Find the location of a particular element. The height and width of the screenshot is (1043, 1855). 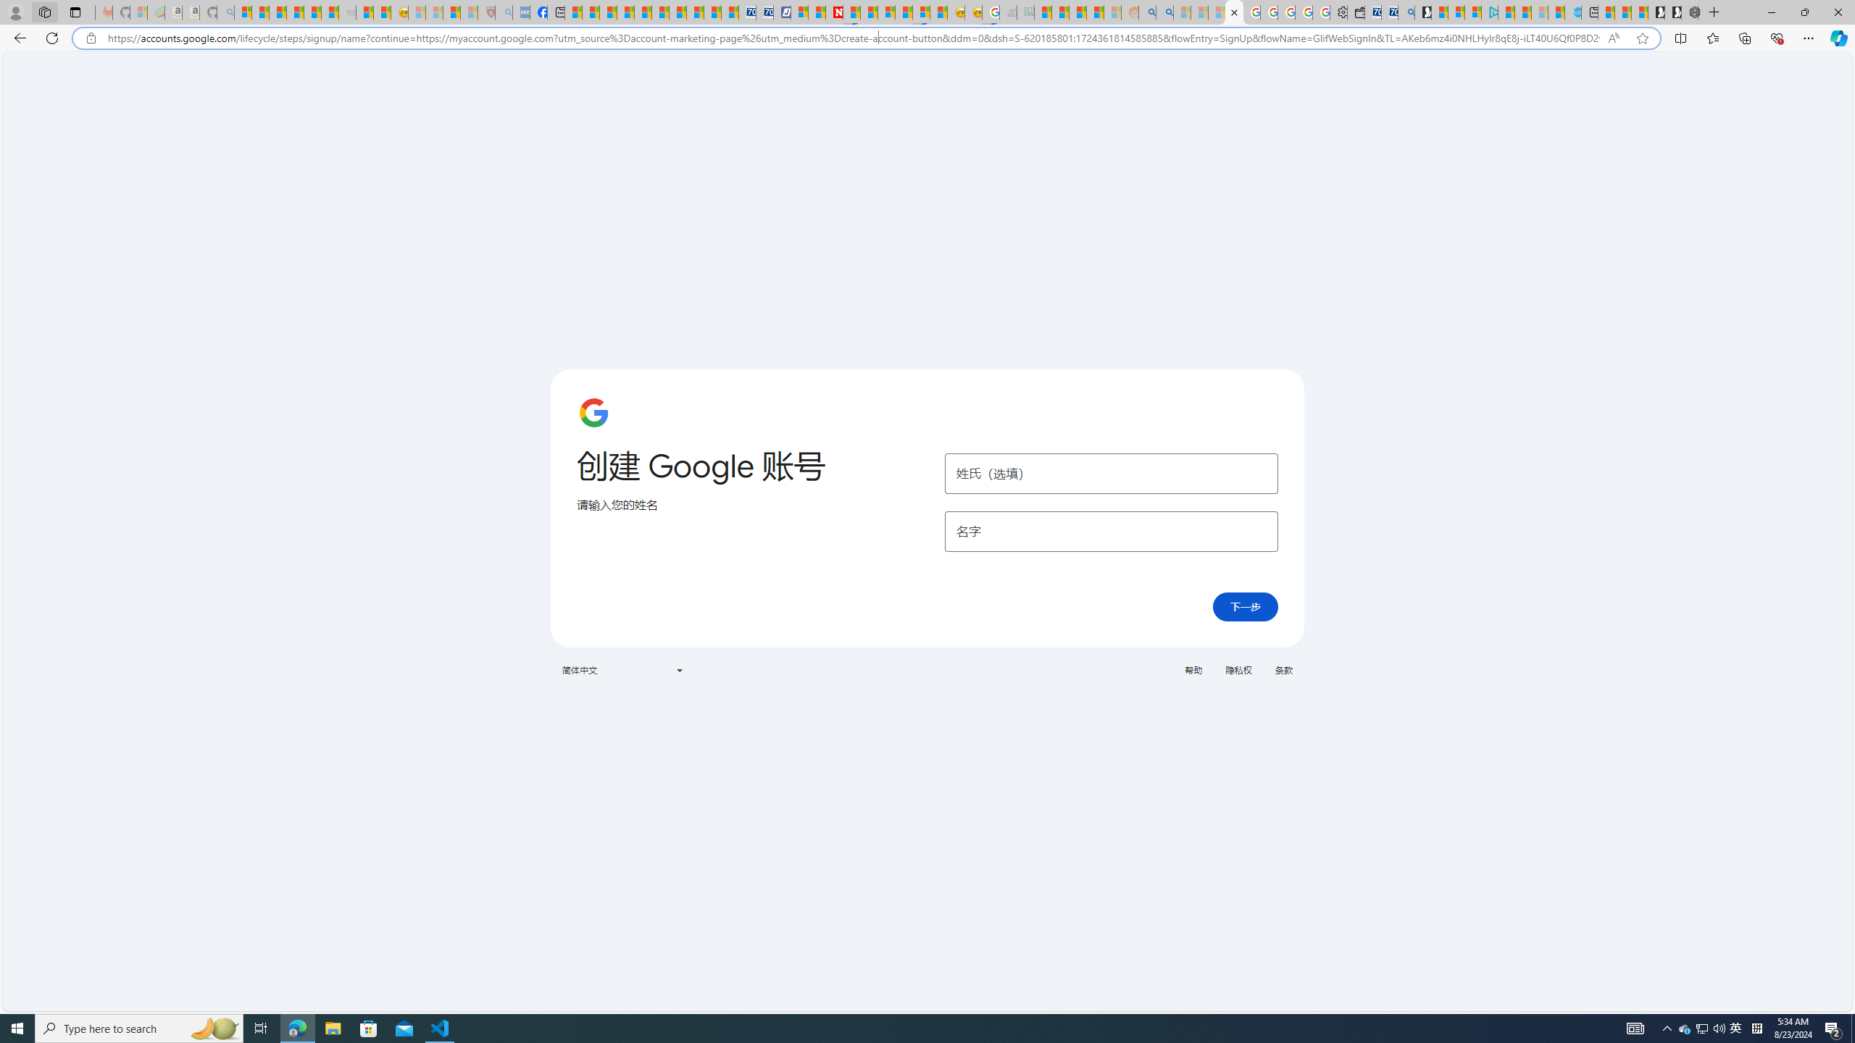

DITOGAMES AG Imprint - Sleeping is located at coordinates (1026, 12).